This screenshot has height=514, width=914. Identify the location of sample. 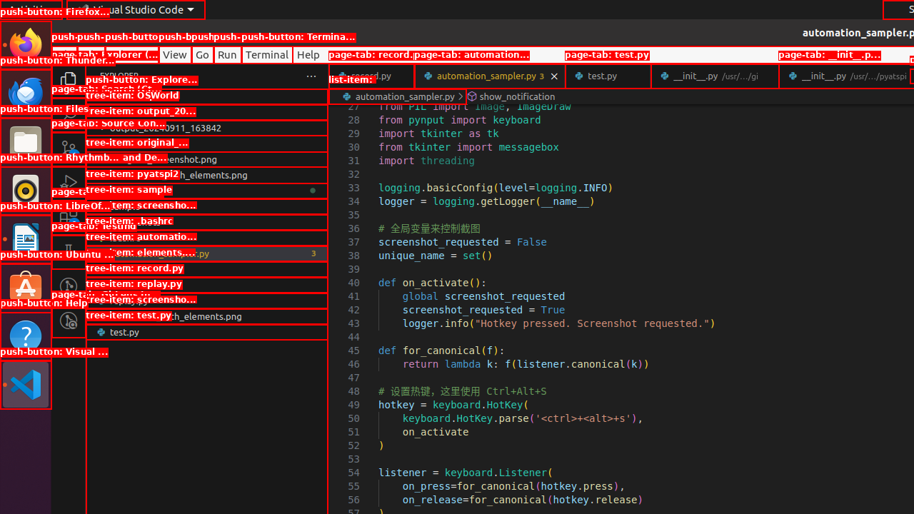
(207, 206).